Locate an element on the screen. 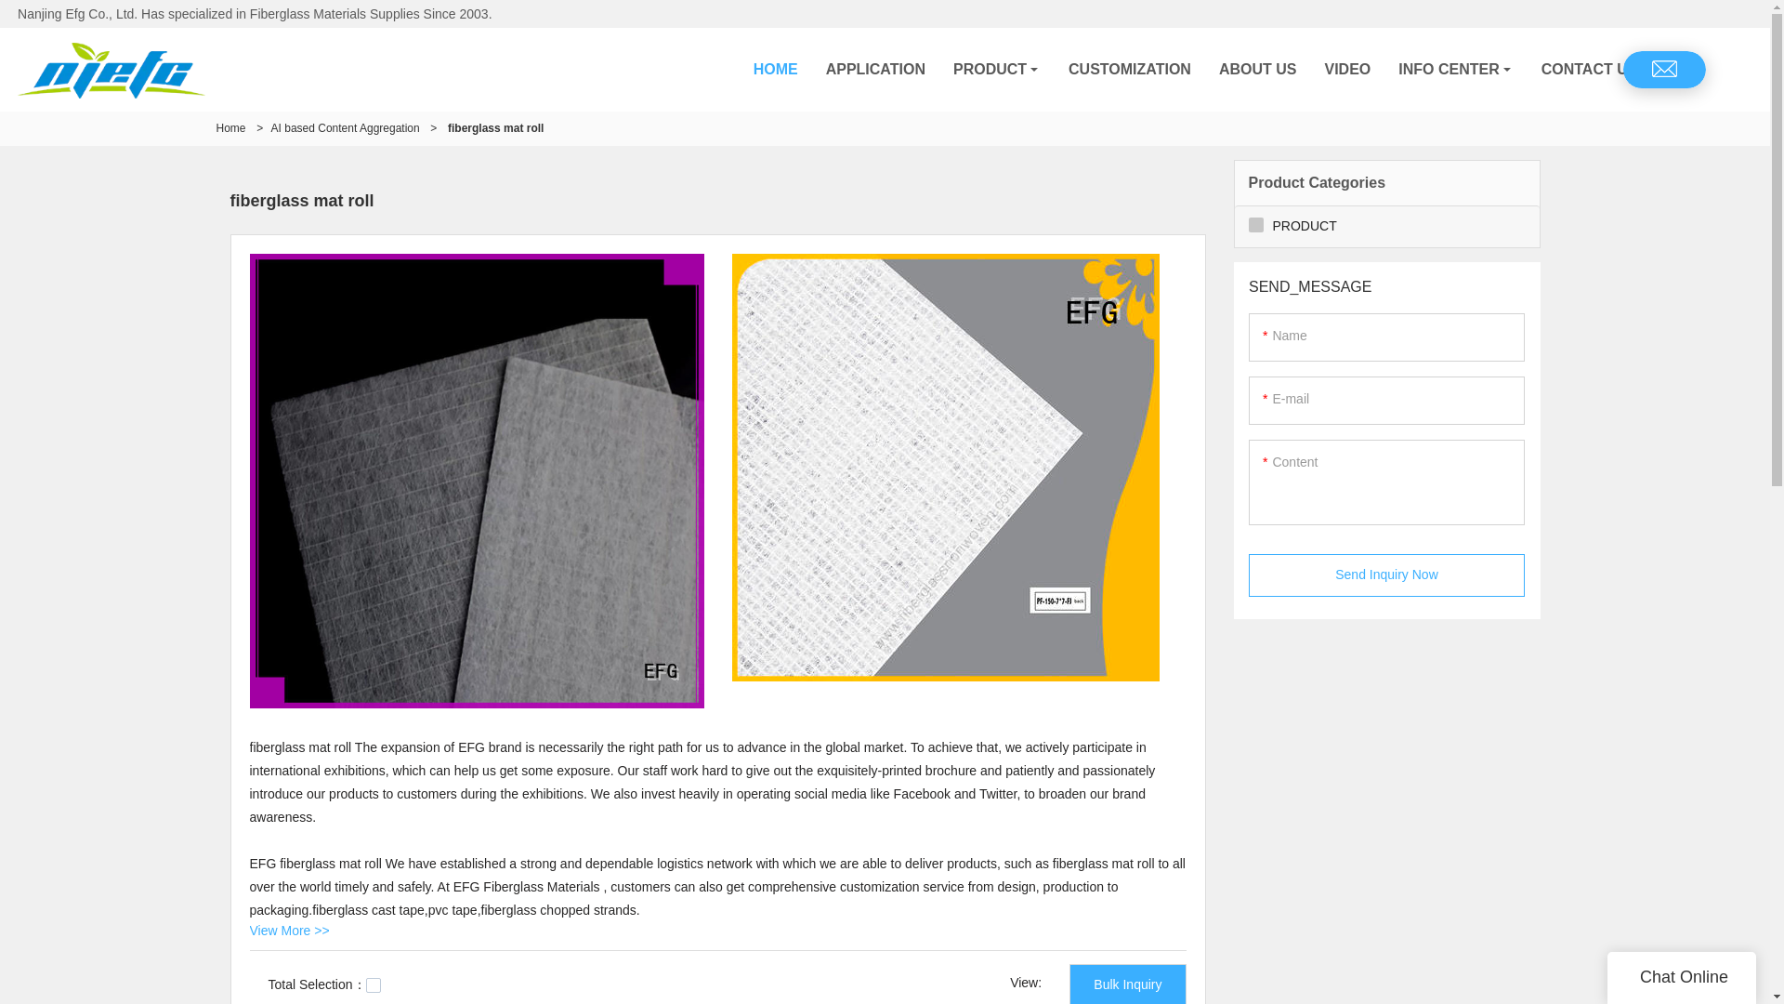 This screenshot has width=1784, height=1004. ABOUT US is located at coordinates (1258, 69).